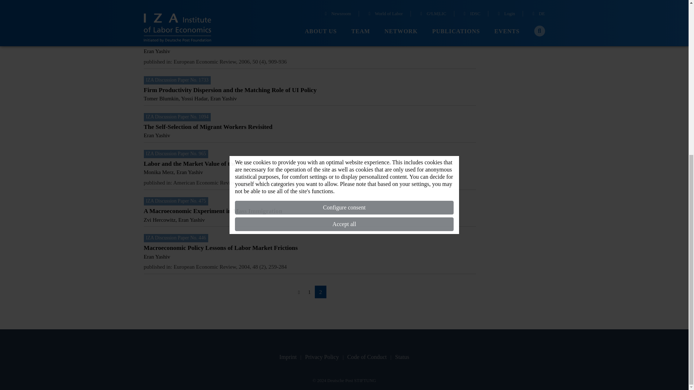 The height and width of the screenshot is (390, 694). What do you see at coordinates (489, 7) in the screenshot?
I see `dp` at bounding box center [489, 7].